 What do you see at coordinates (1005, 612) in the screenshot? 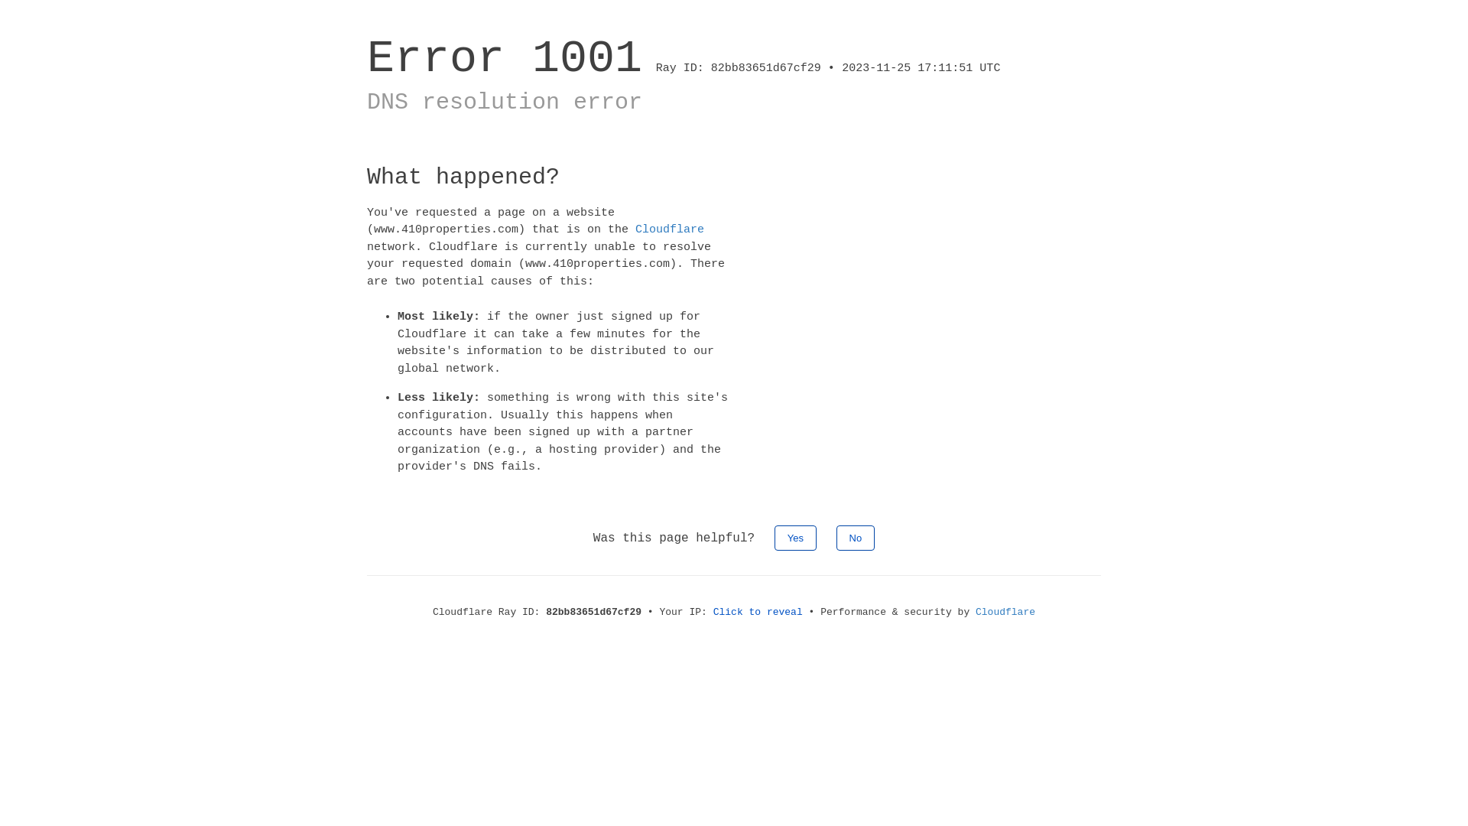
I see `Cloudflare` at bounding box center [1005, 612].